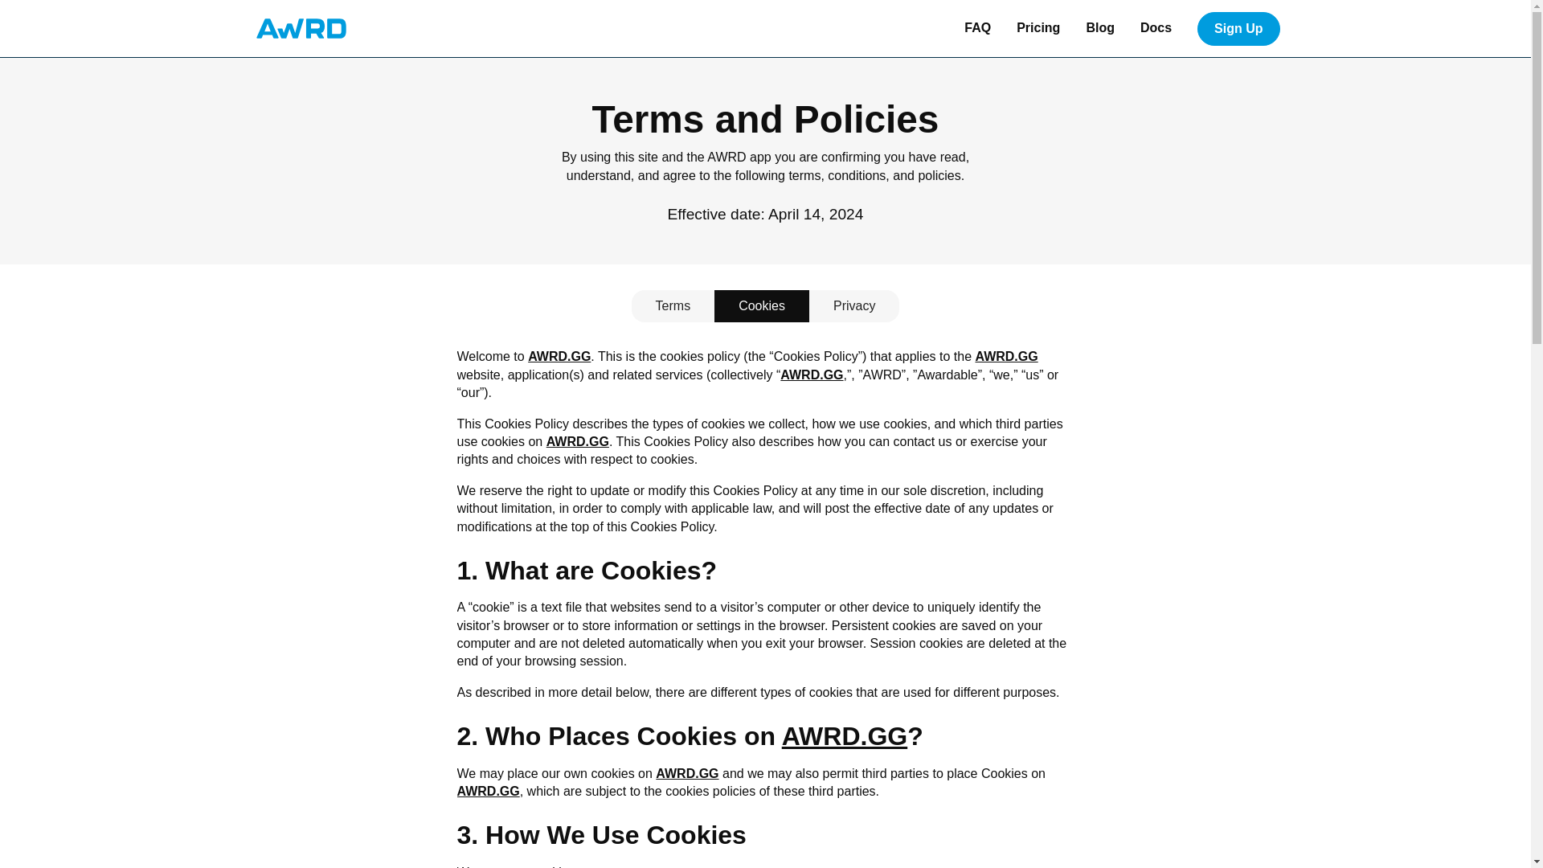 The image size is (1543, 868). I want to click on Blog, so click(1099, 28).